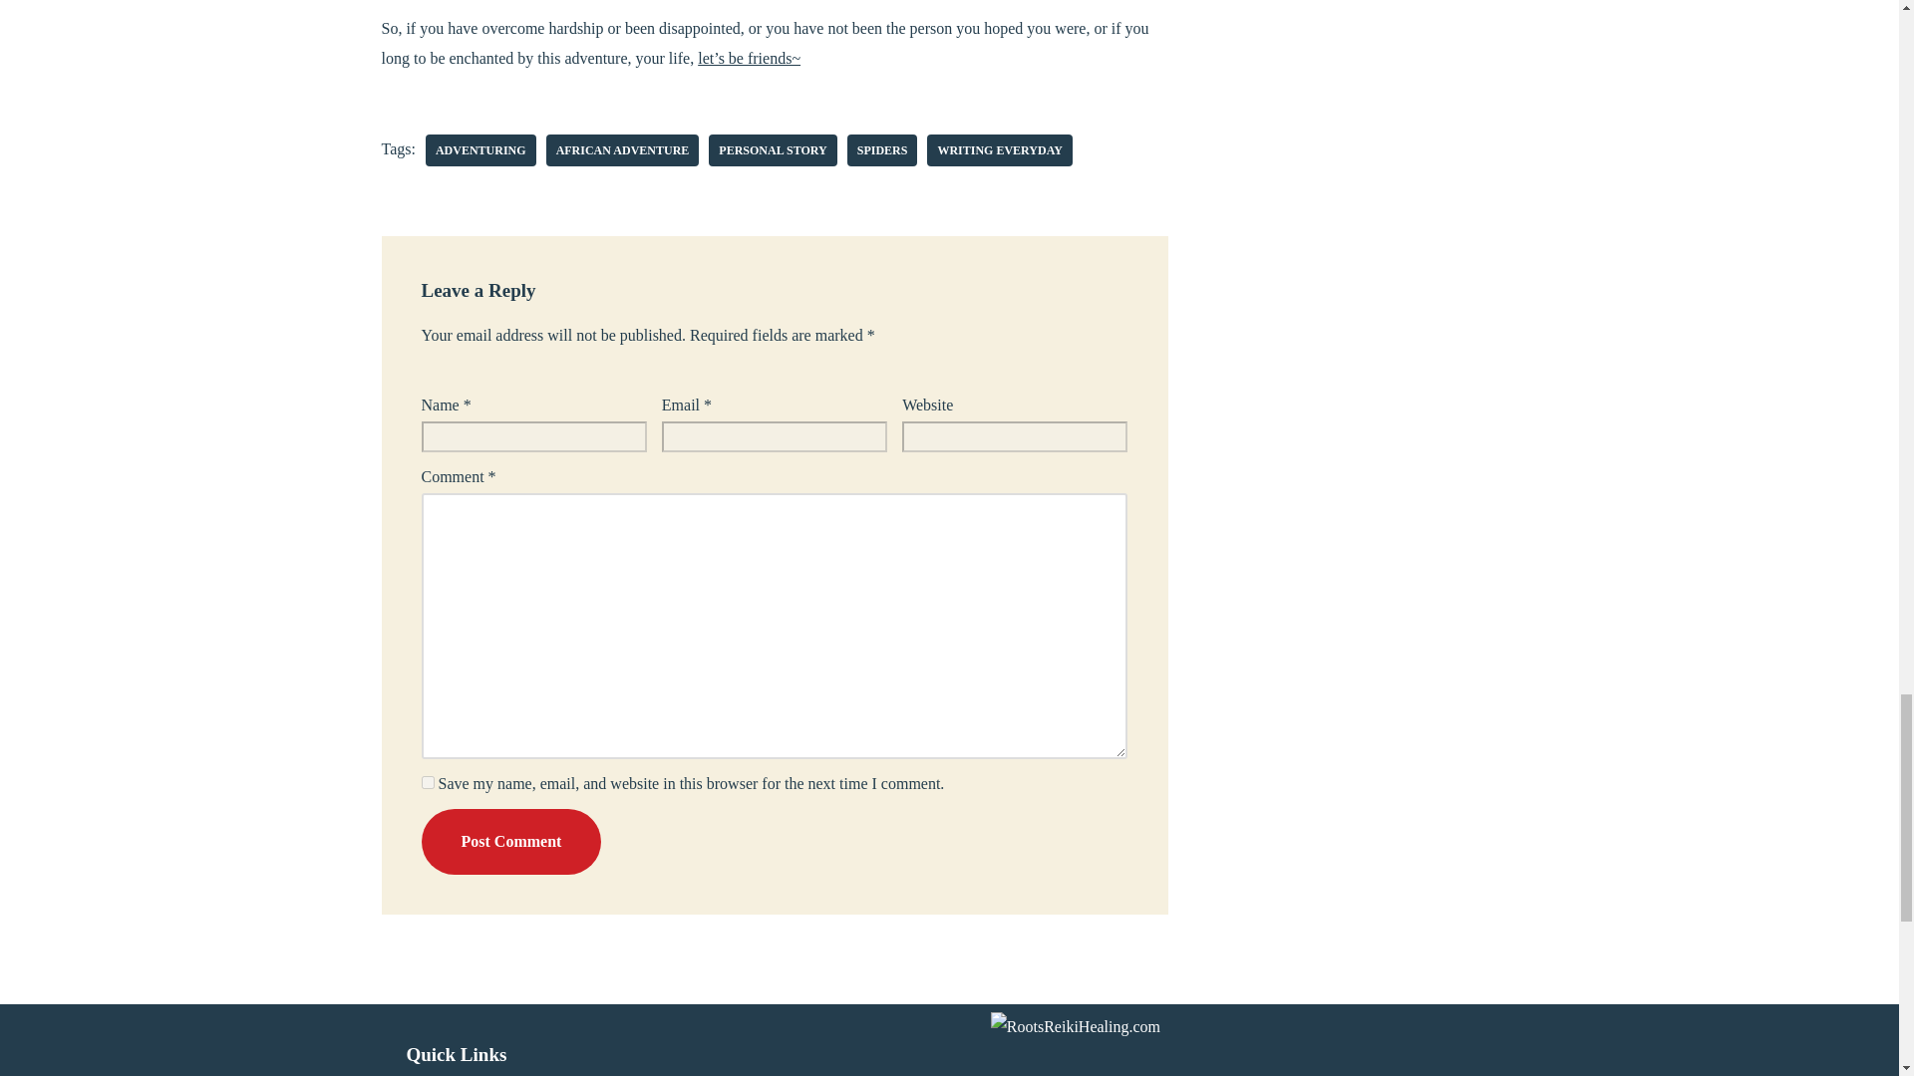  What do you see at coordinates (480, 150) in the screenshot?
I see `Adventuring` at bounding box center [480, 150].